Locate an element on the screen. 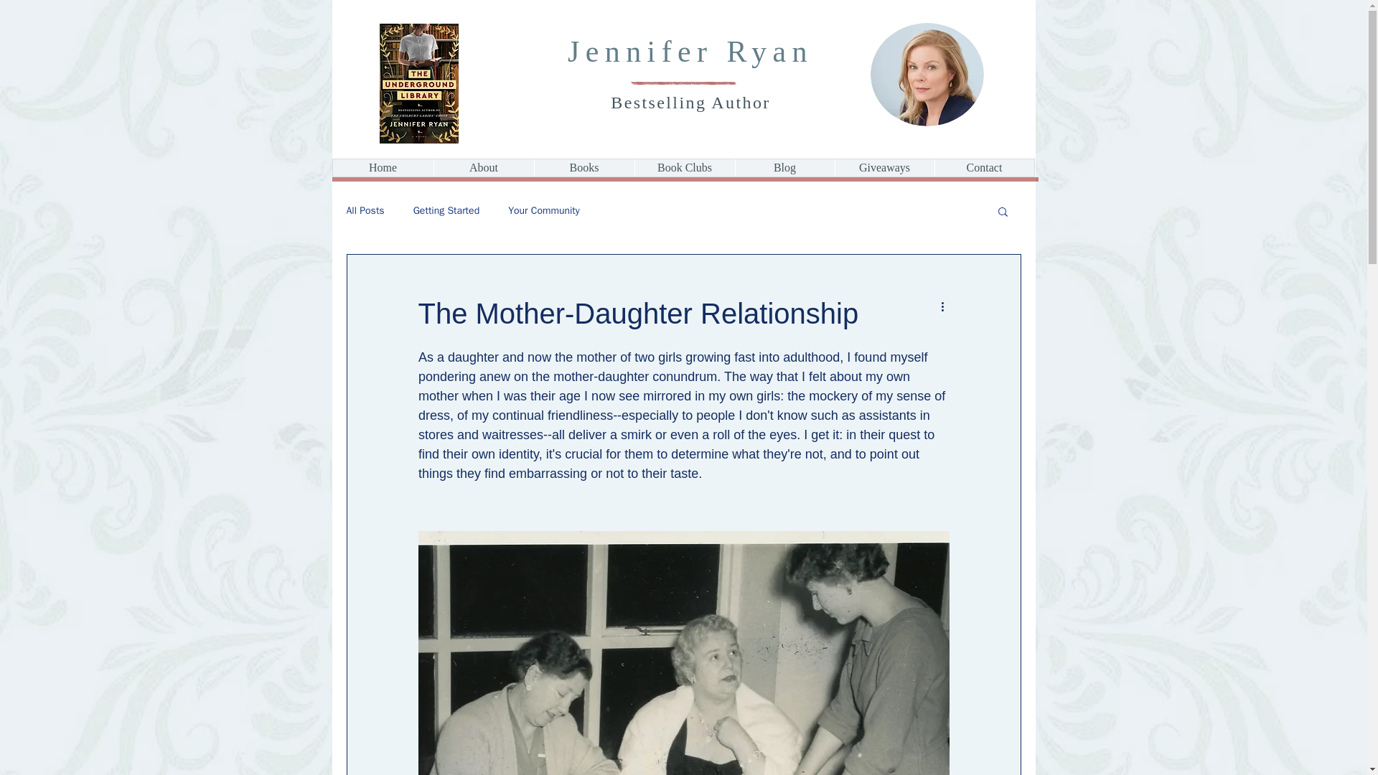  Getting Started is located at coordinates (446, 211).